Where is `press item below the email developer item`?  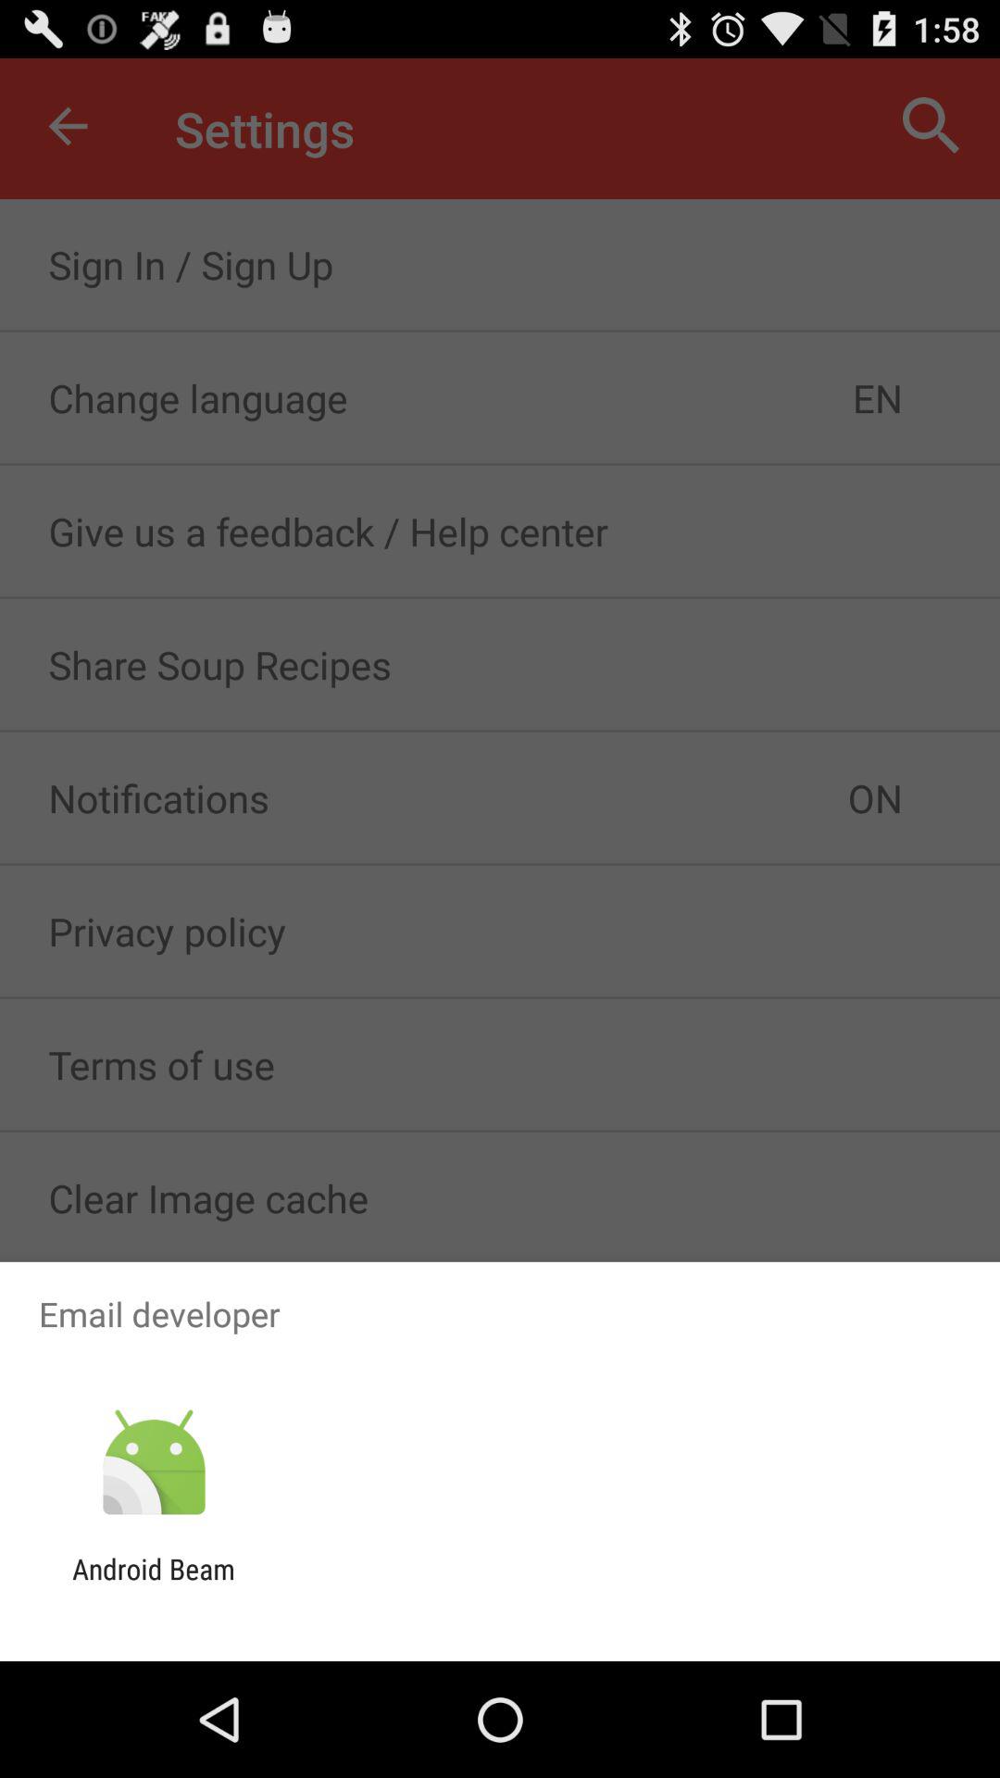
press item below the email developer item is located at coordinates (154, 1463).